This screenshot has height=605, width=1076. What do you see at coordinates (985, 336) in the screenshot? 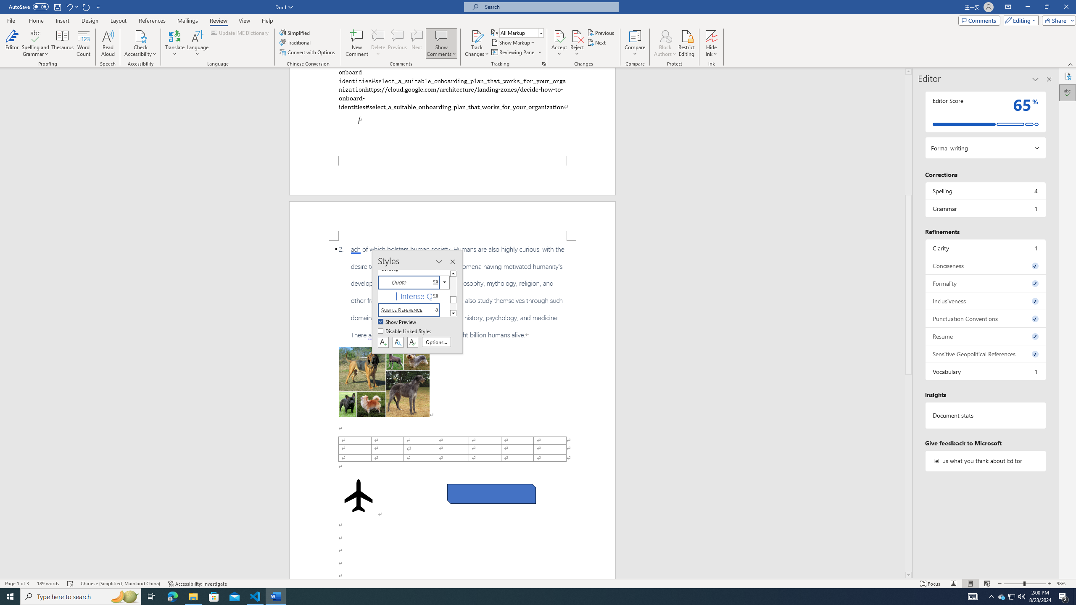
I see `Resume, 0 issues. Press space or enter to review items.` at bounding box center [985, 336].